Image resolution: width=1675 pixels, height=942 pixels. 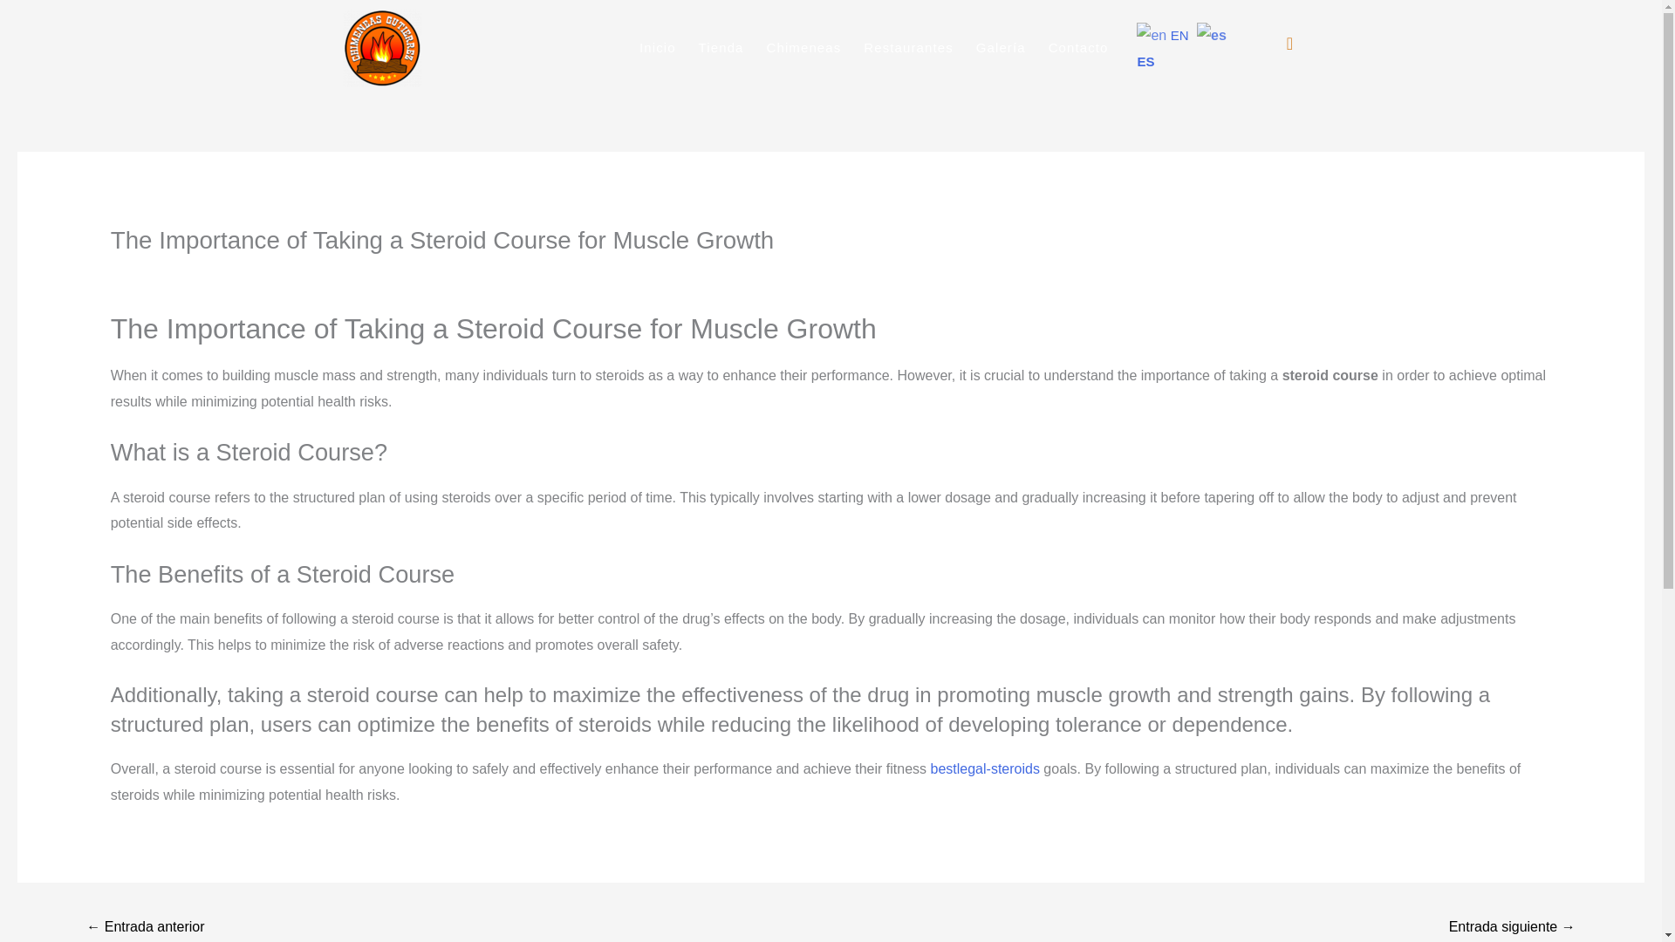 I want to click on English, so click(x=1165, y=34).